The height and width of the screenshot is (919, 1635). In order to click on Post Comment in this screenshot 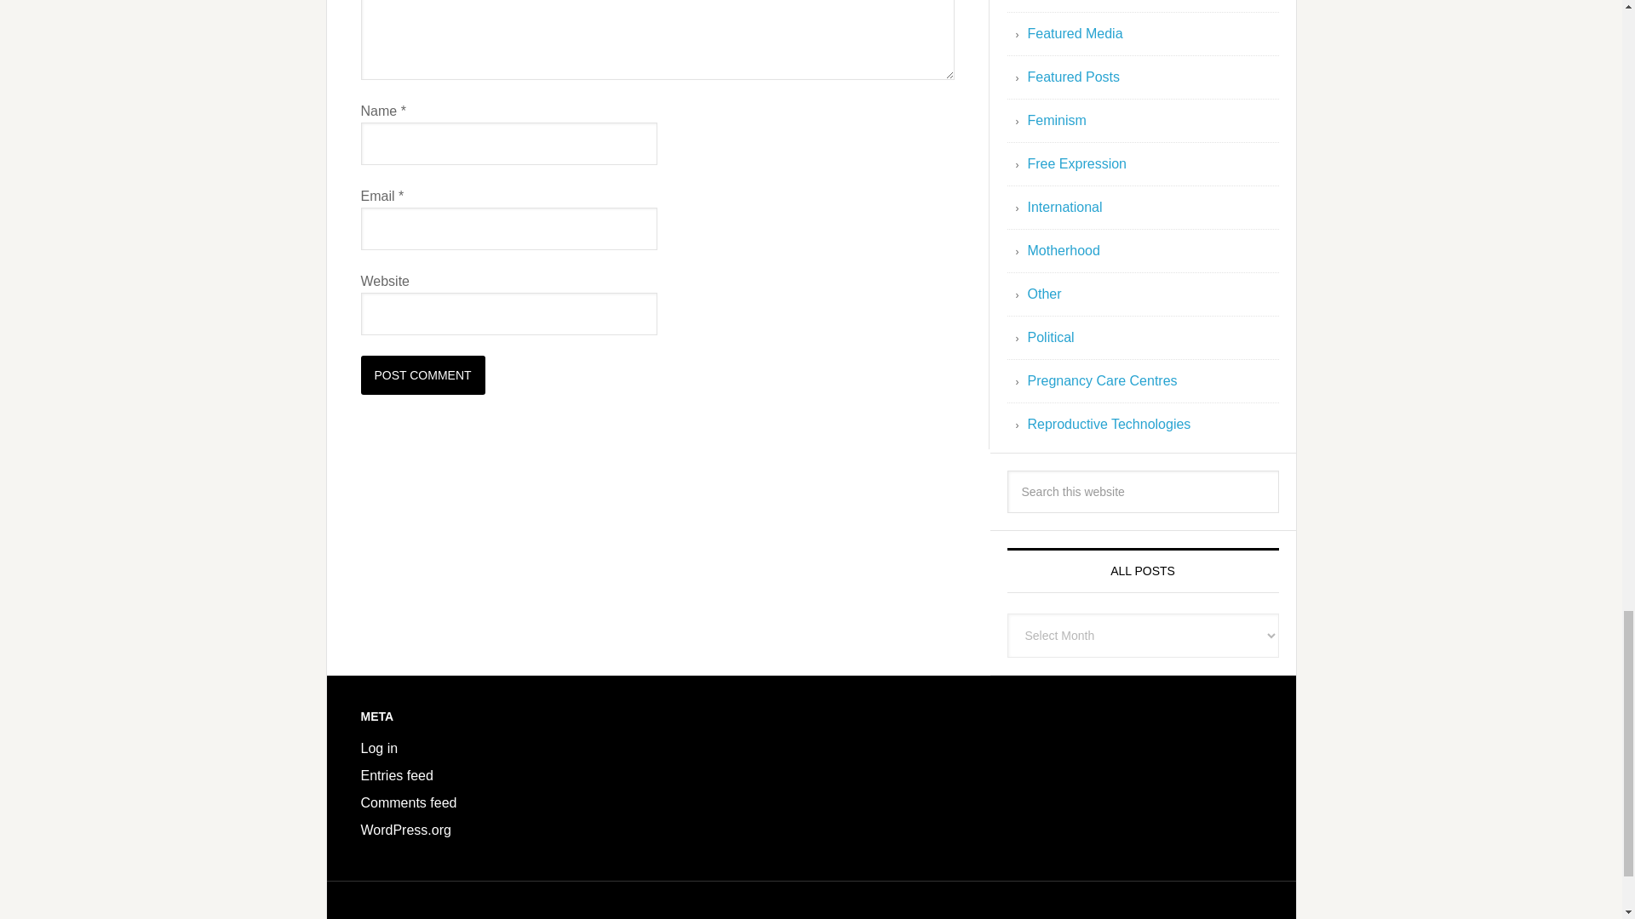, I will do `click(423, 374)`.